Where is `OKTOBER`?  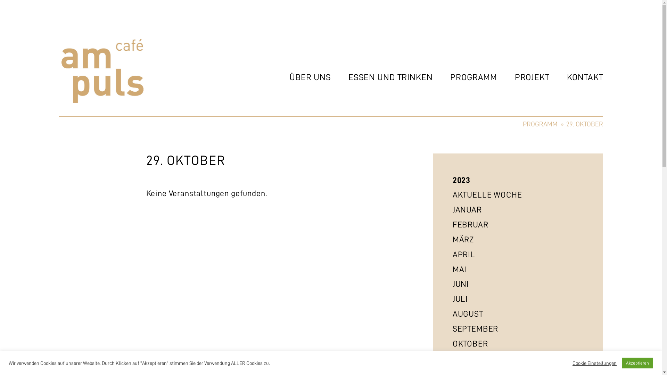
OKTOBER is located at coordinates (470, 344).